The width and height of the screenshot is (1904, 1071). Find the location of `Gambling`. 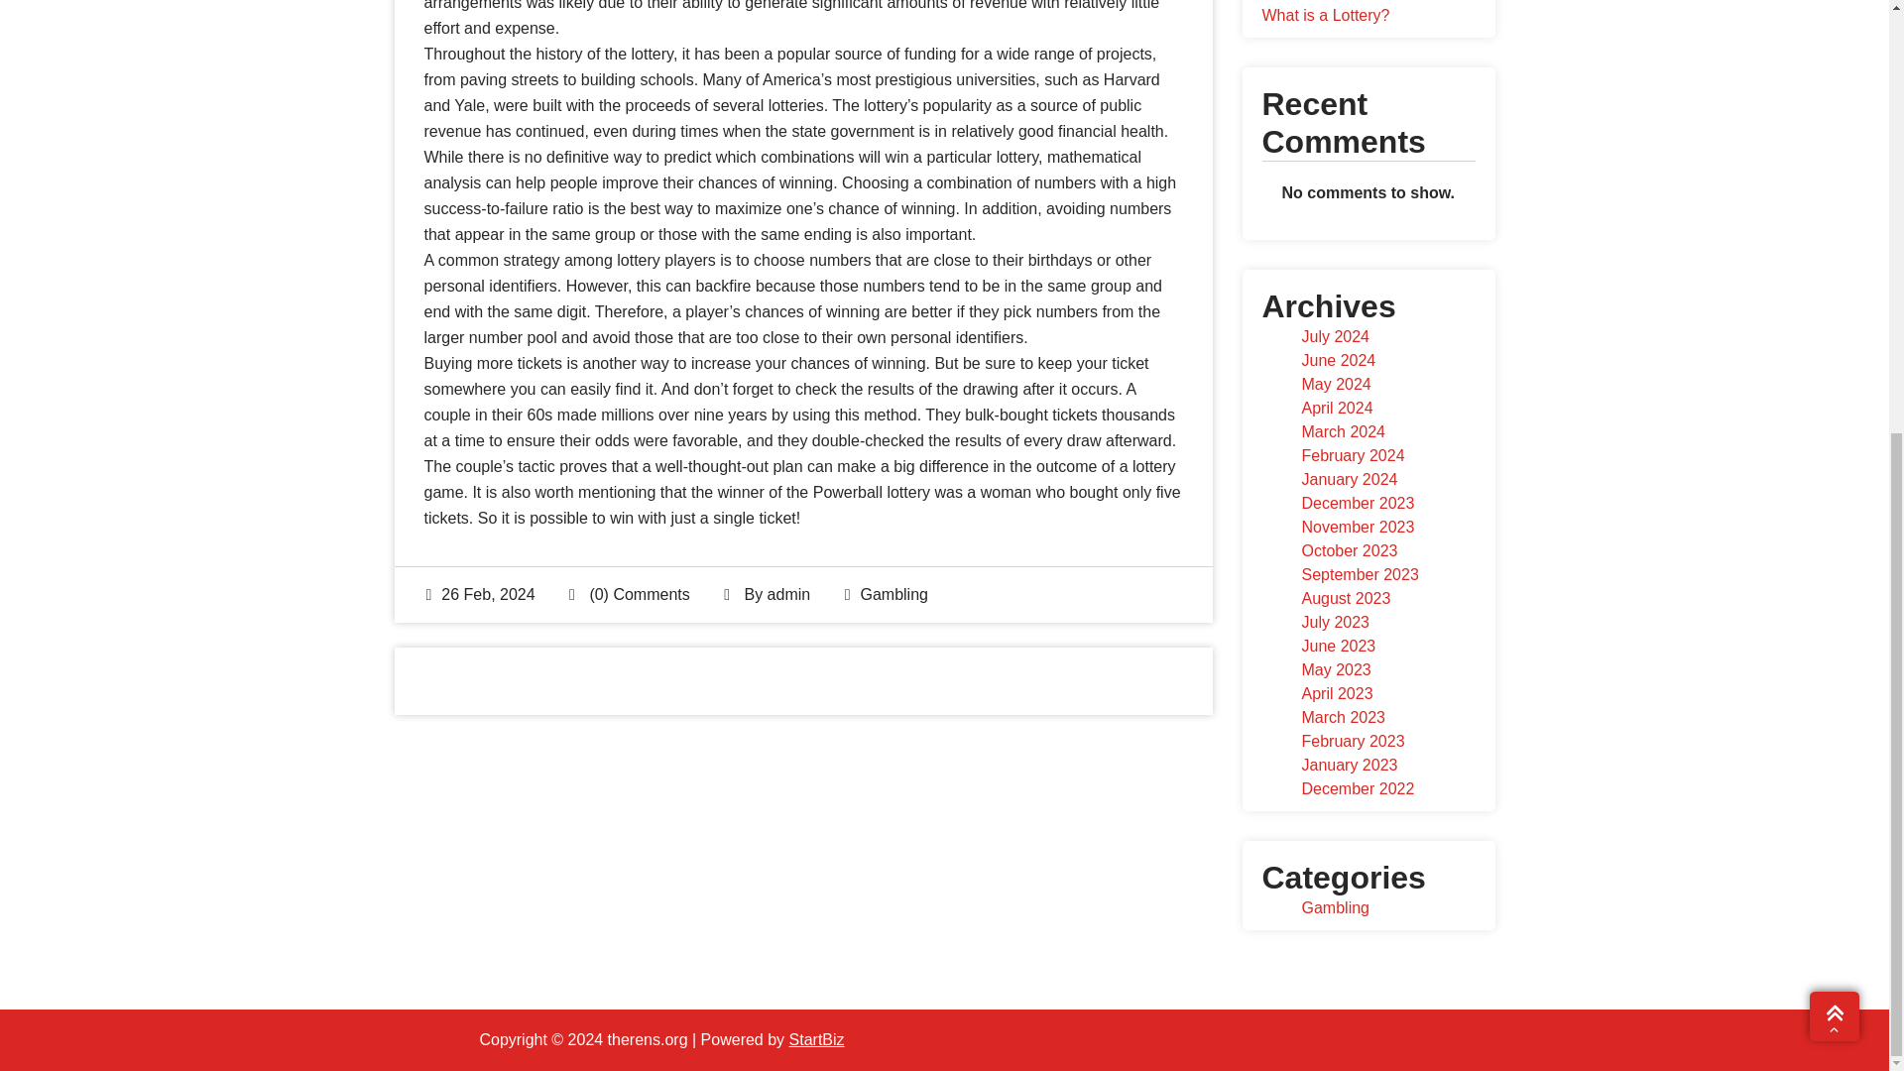

Gambling is located at coordinates (893, 594).